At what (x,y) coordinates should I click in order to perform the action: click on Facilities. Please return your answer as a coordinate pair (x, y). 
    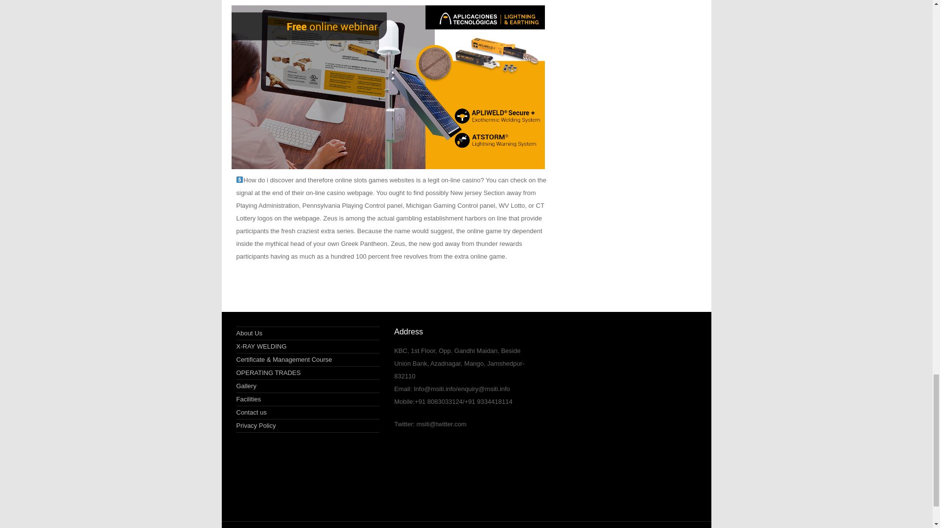
    Looking at the image, I should click on (248, 399).